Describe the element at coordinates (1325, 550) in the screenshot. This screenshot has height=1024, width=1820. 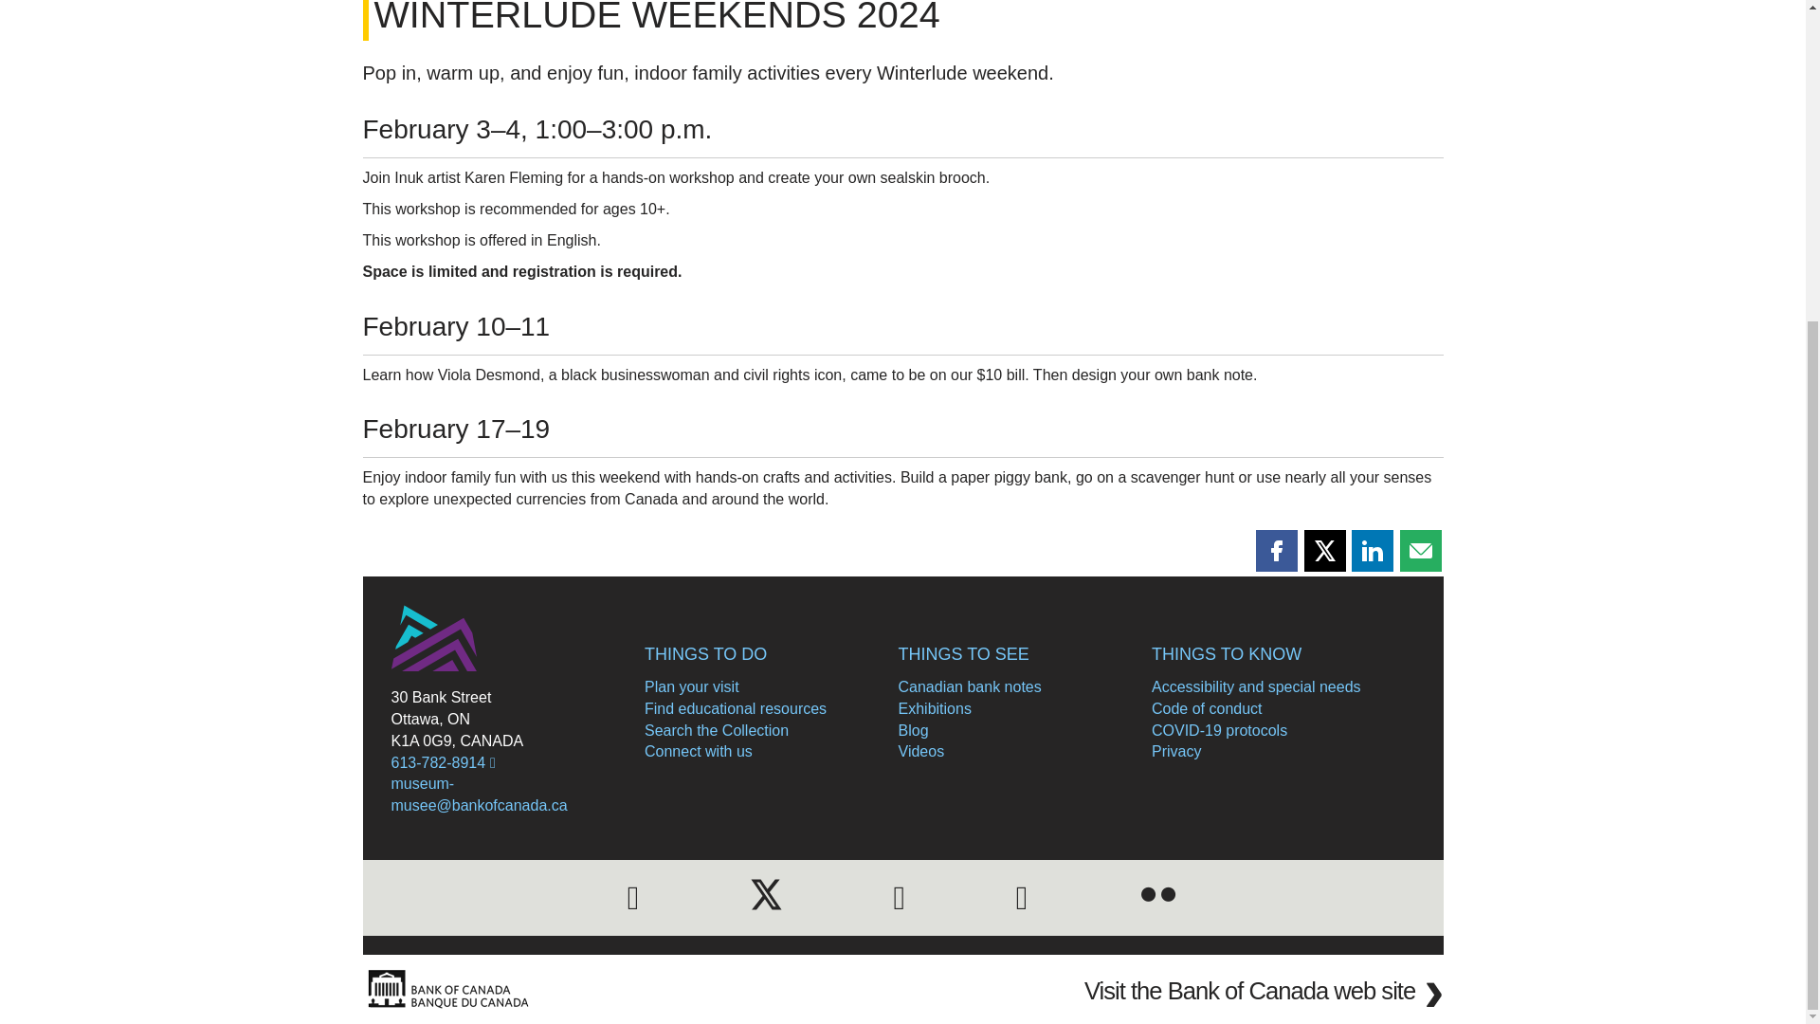
I see `Share this page on X` at that location.